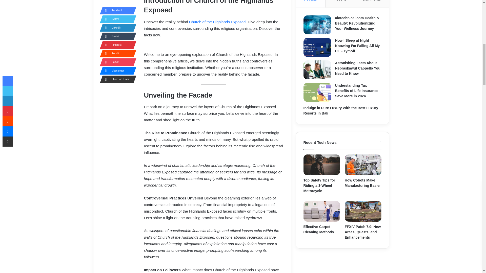  What do you see at coordinates (116, 62) in the screenshot?
I see `Pocket` at bounding box center [116, 62].